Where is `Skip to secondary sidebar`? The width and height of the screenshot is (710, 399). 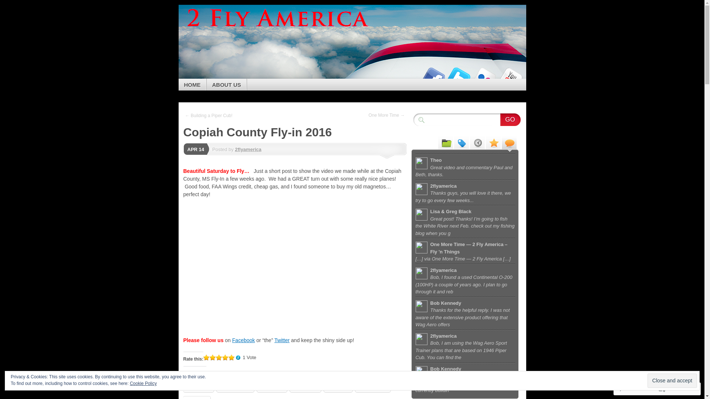 Skip to secondary sidebar is located at coordinates (218, 32).